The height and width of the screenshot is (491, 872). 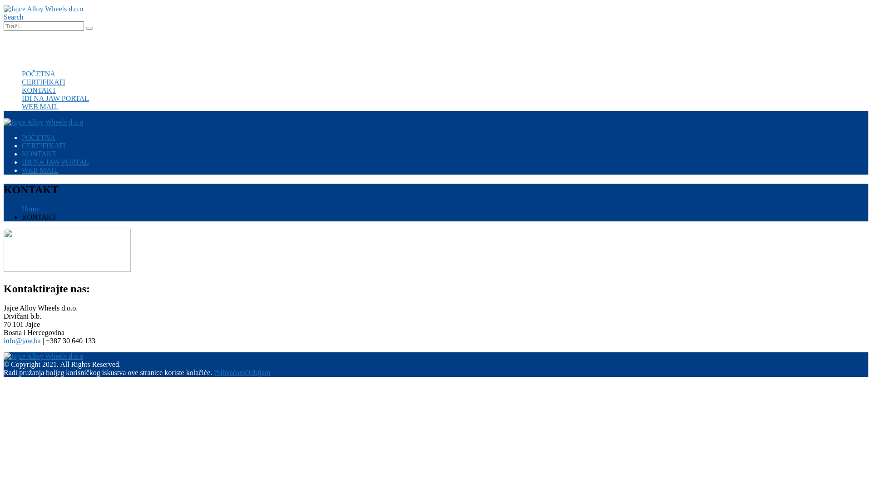 What do you see at coordinates (258, 373) in the screenshot?
I see `Odbijam` at bounding box center [258, 373].